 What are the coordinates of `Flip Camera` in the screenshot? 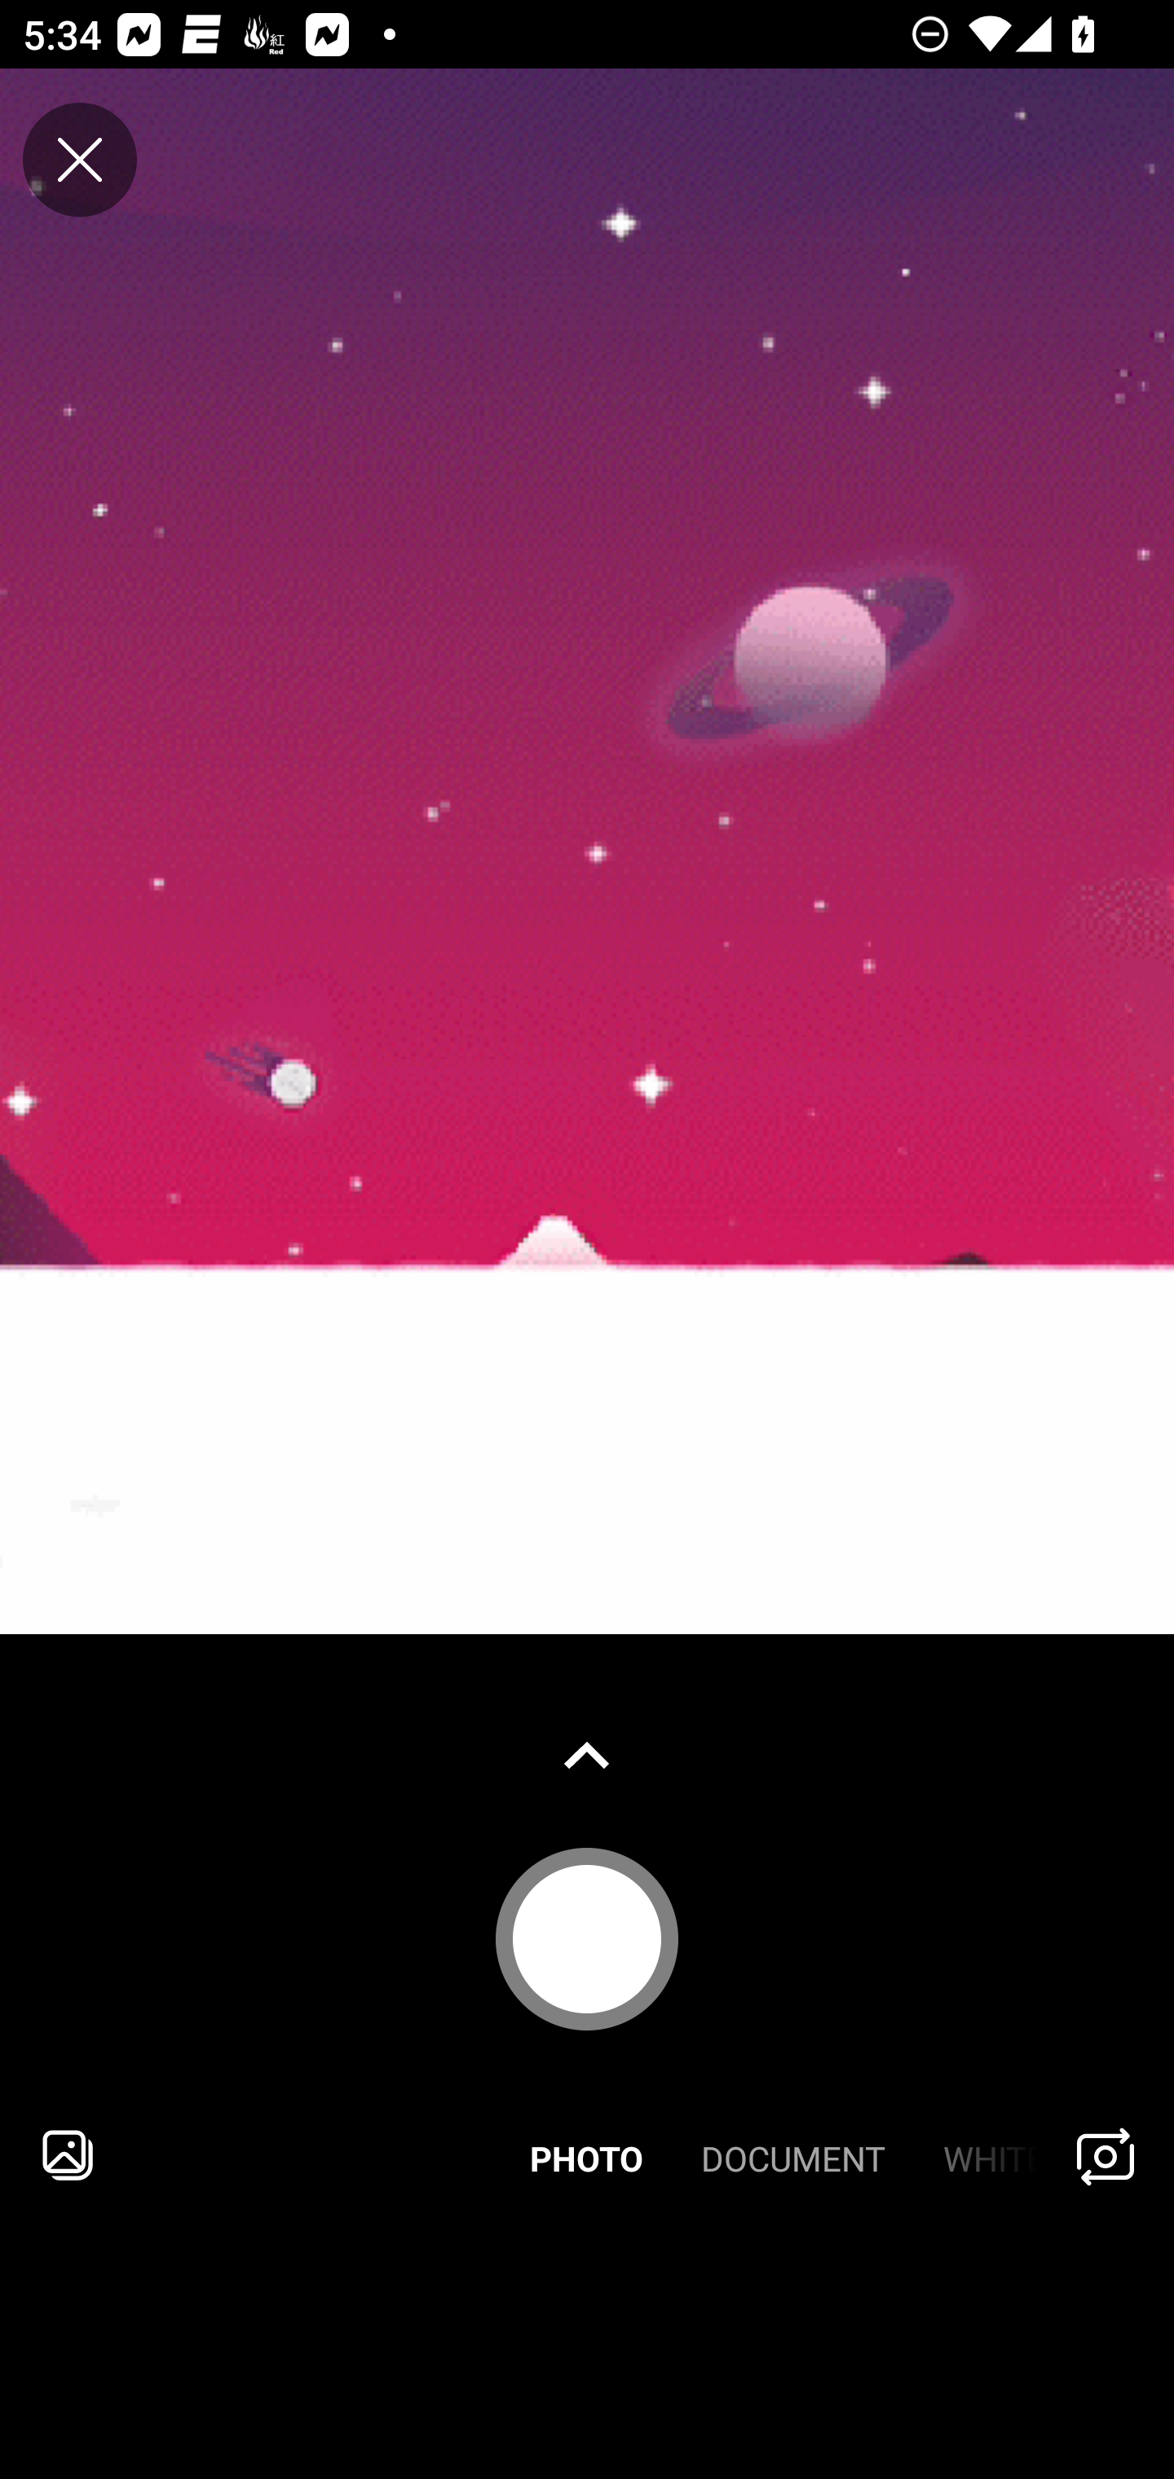 It's located at (1106, 2154).